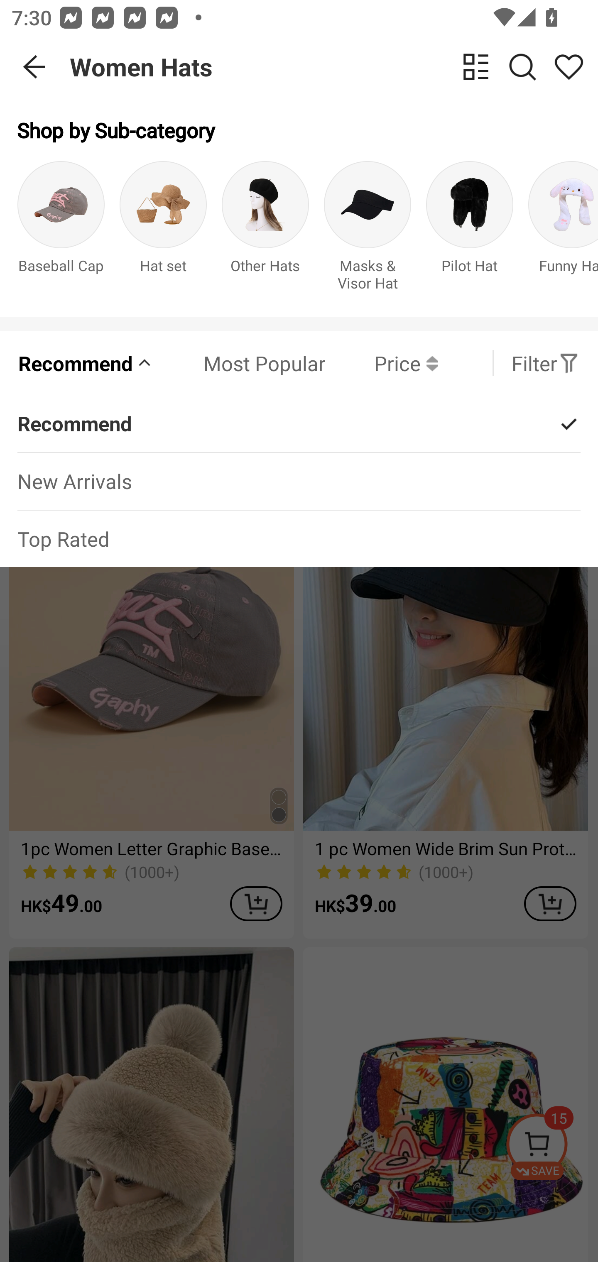 This screenshot has width=598, height=1262. Describe the element at coordinates (368, 230) in the screenshot. I see `Masks & Visor Hat` at that location.